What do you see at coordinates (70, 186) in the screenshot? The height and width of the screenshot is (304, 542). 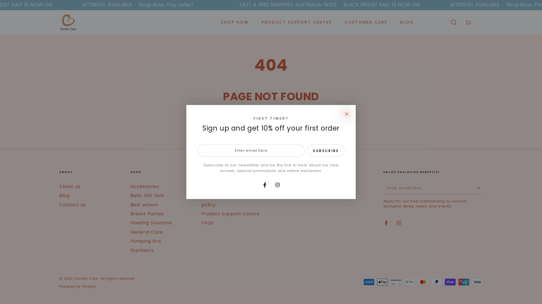 I see `About us` at bounding box center [70, 186].